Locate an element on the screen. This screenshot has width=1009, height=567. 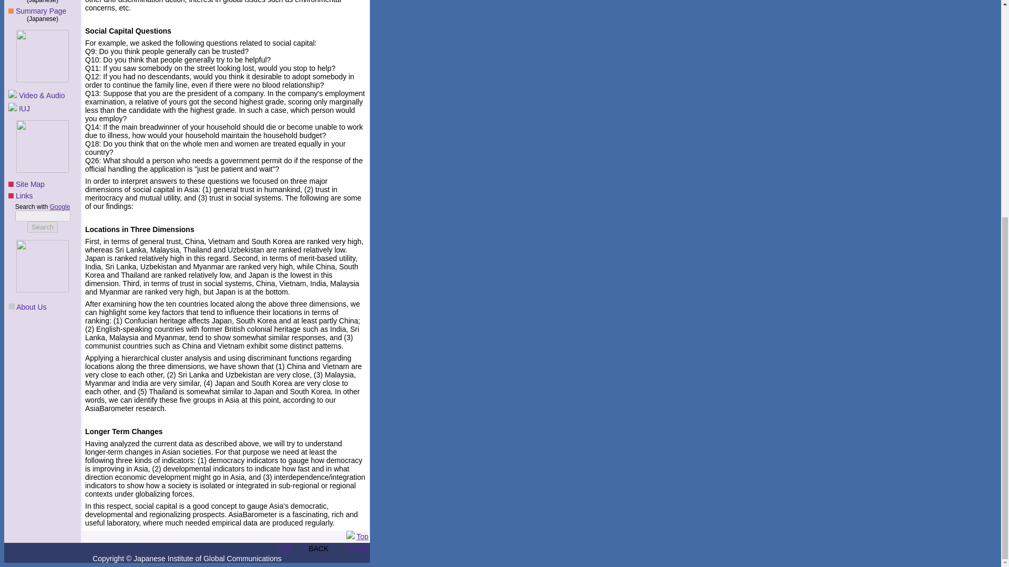
IUJ is located at coordinates (24, 108).